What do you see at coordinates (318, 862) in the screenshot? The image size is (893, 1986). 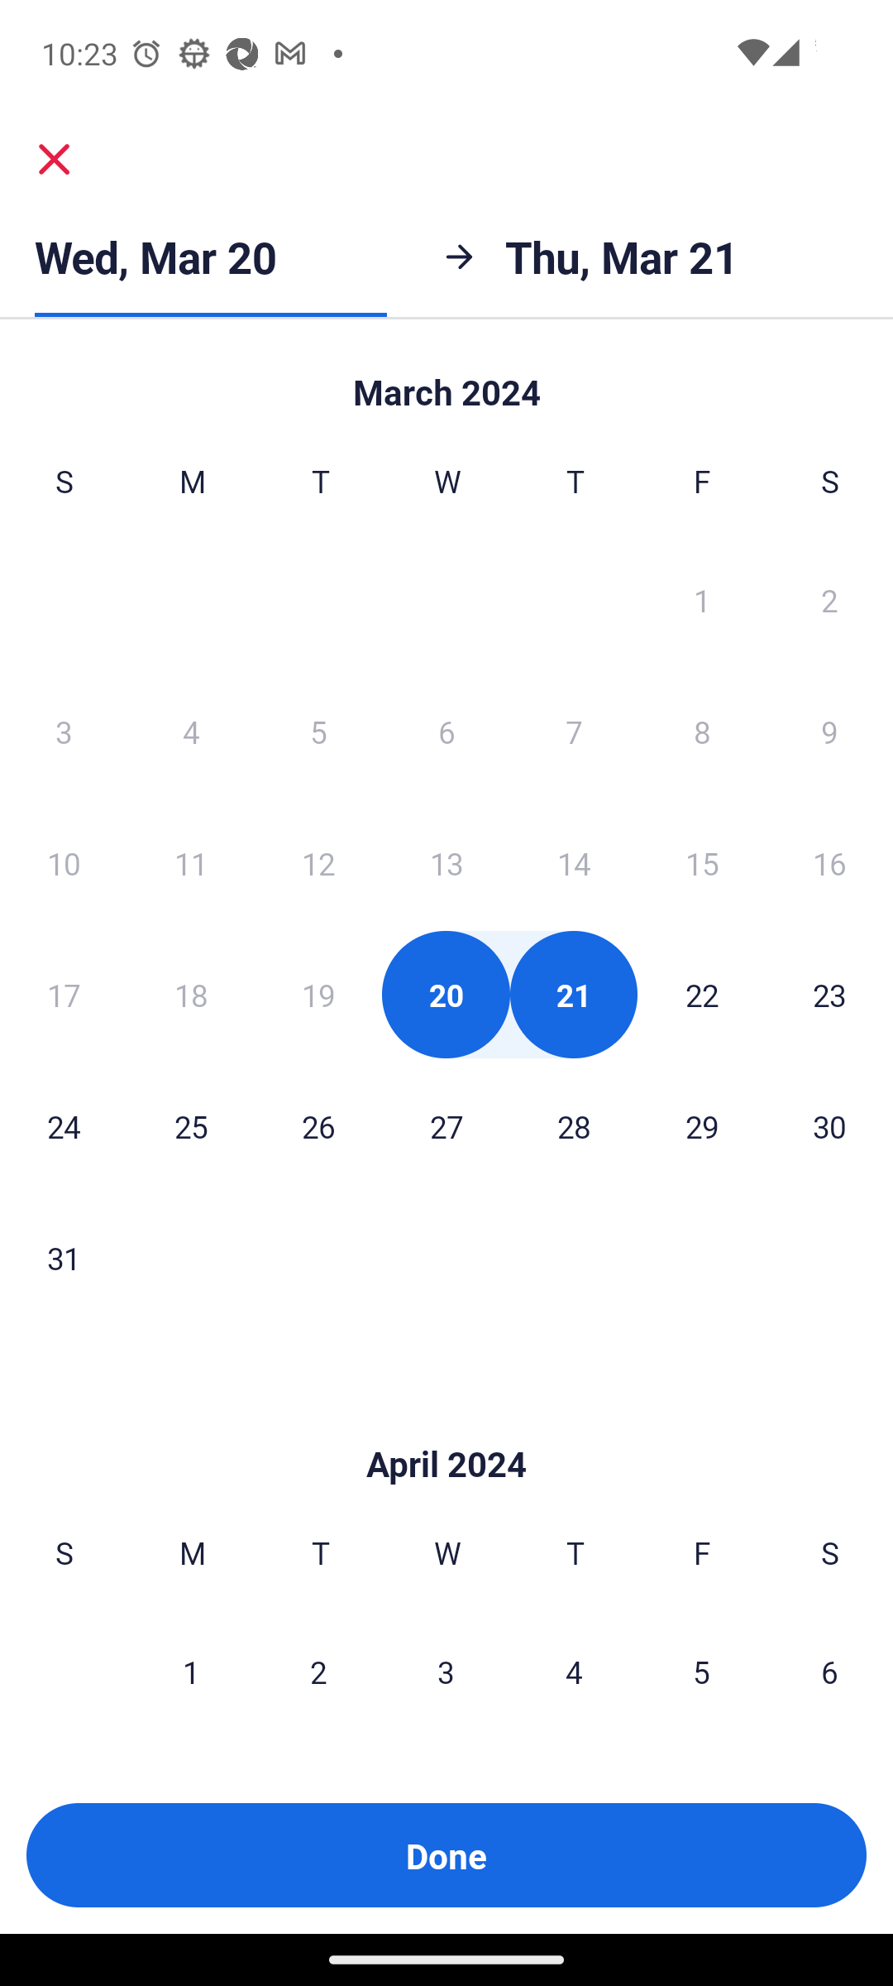 I see `12 Tuesday, March 12, 2024` at bounding box center [318, 862].